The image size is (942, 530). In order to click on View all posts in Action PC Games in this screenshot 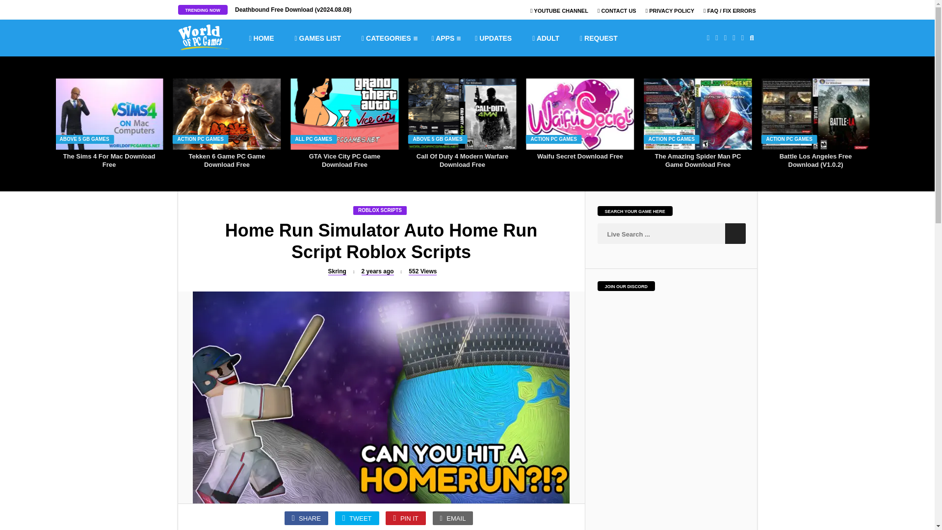, I will do `click(789, 139)`.